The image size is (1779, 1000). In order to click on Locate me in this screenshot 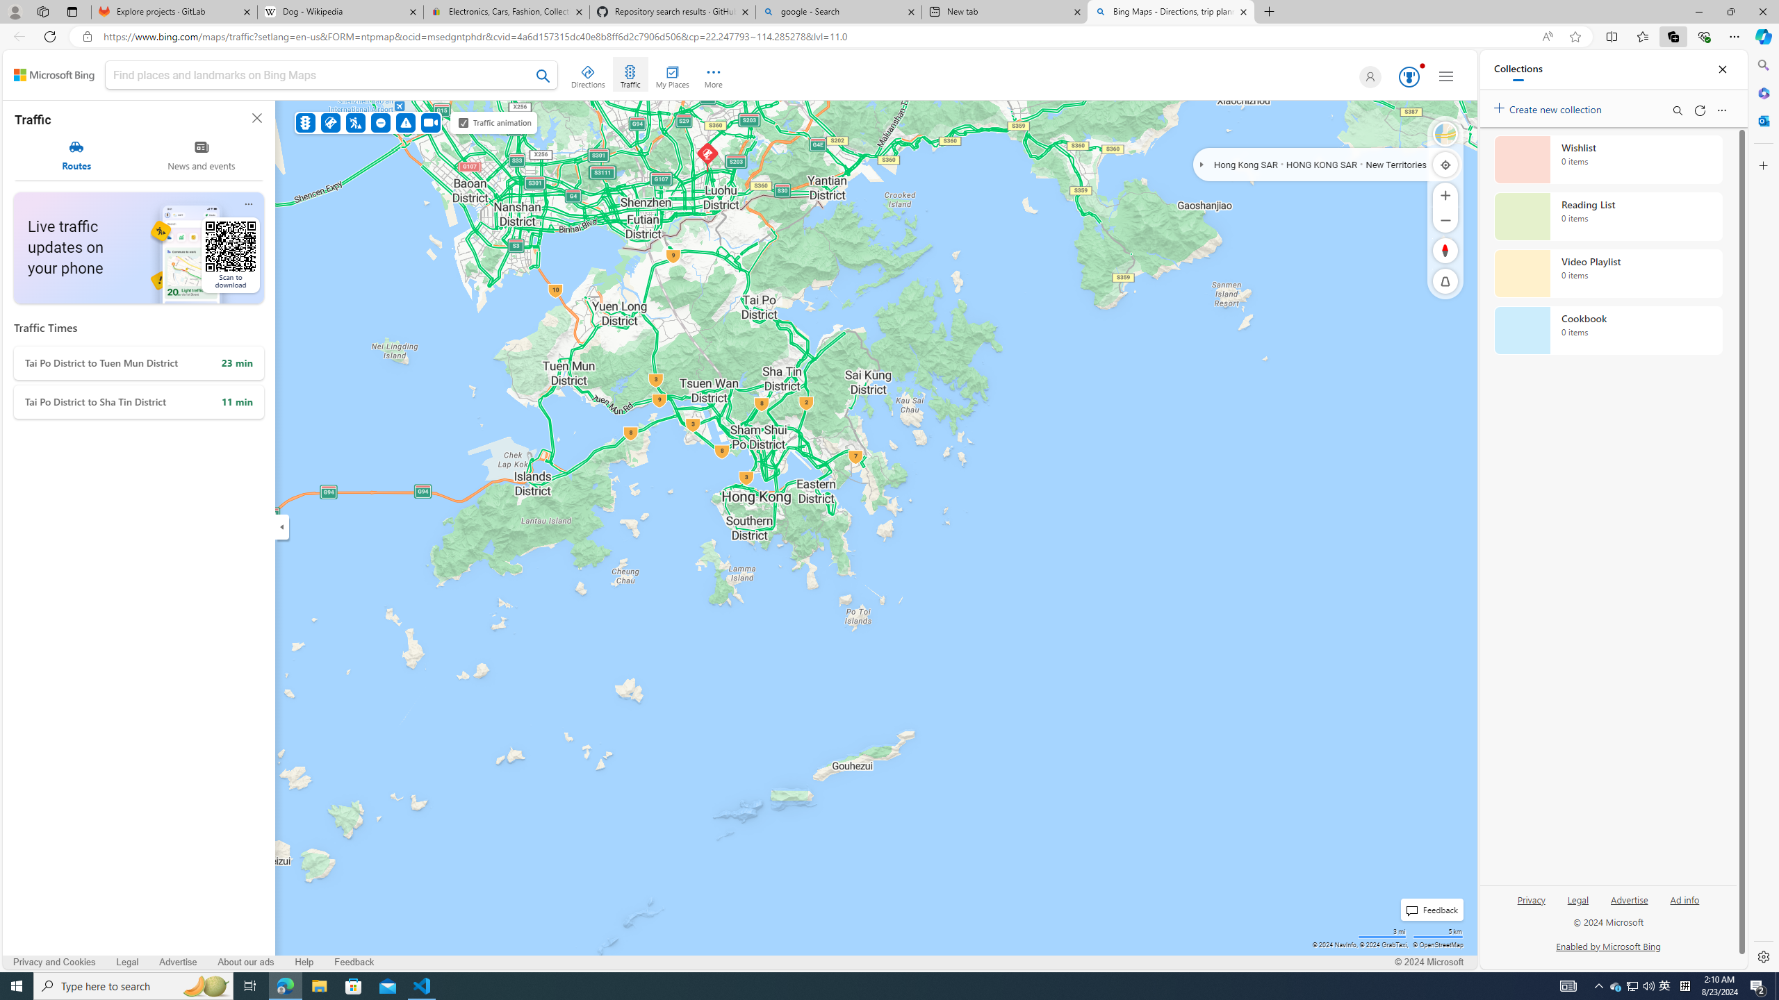, I will do `click(1445, 164)`.